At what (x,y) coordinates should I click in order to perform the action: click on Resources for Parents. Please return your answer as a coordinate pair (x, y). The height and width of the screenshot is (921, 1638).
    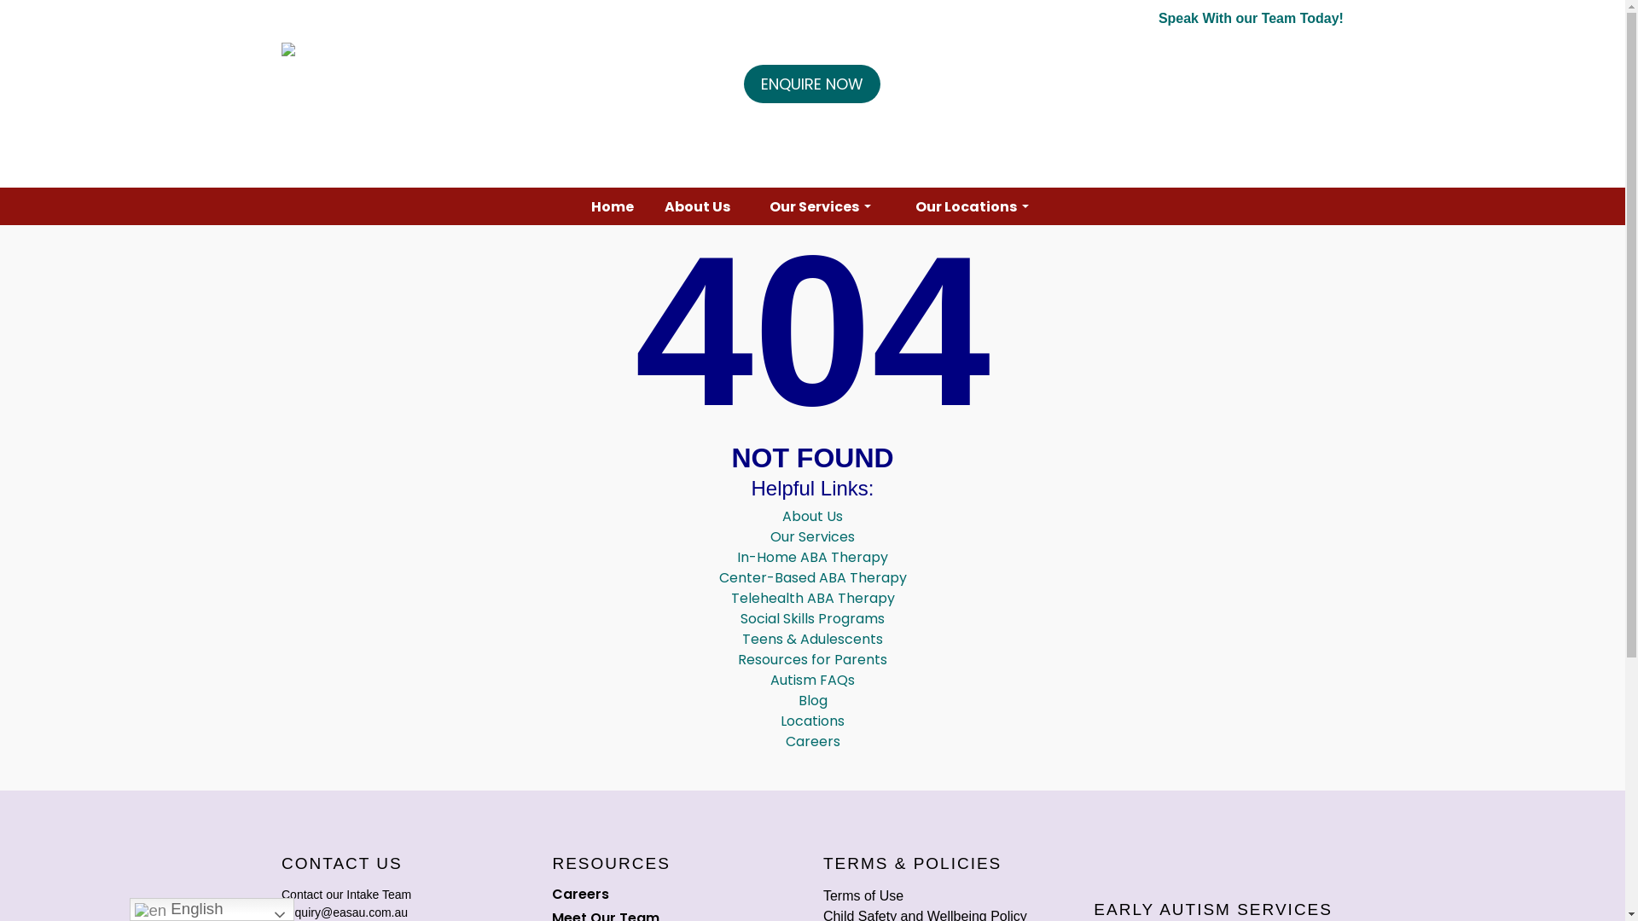
    Looking at the image, I should click on (812, 660).